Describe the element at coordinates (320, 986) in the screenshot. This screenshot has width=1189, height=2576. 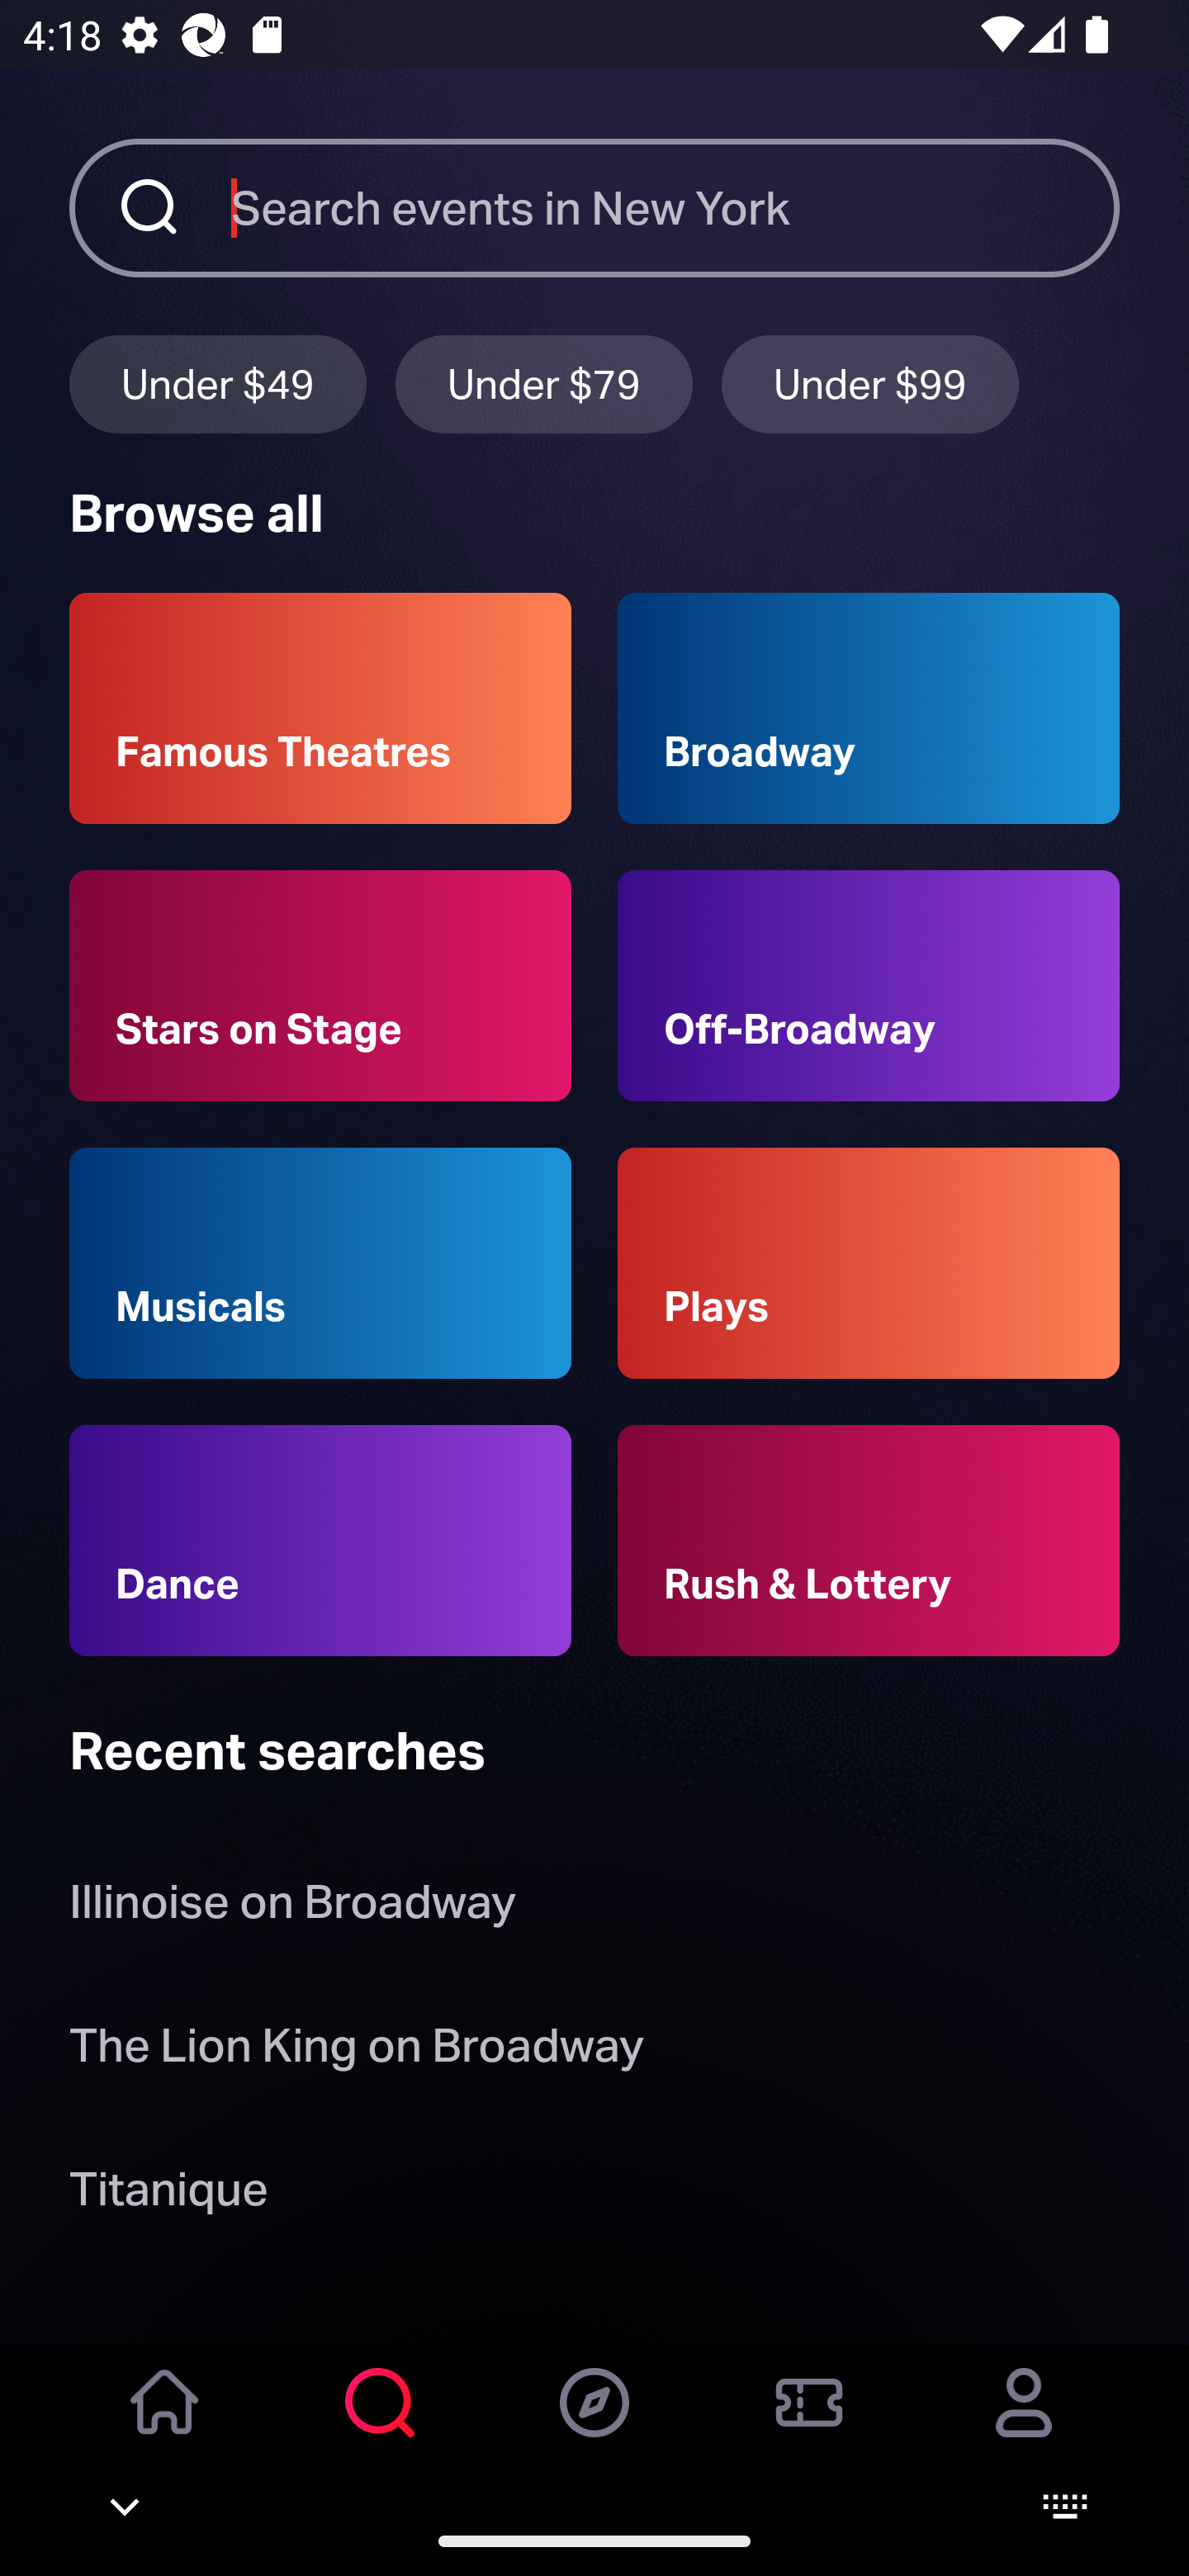
I see `Stars on Stage` at that location.